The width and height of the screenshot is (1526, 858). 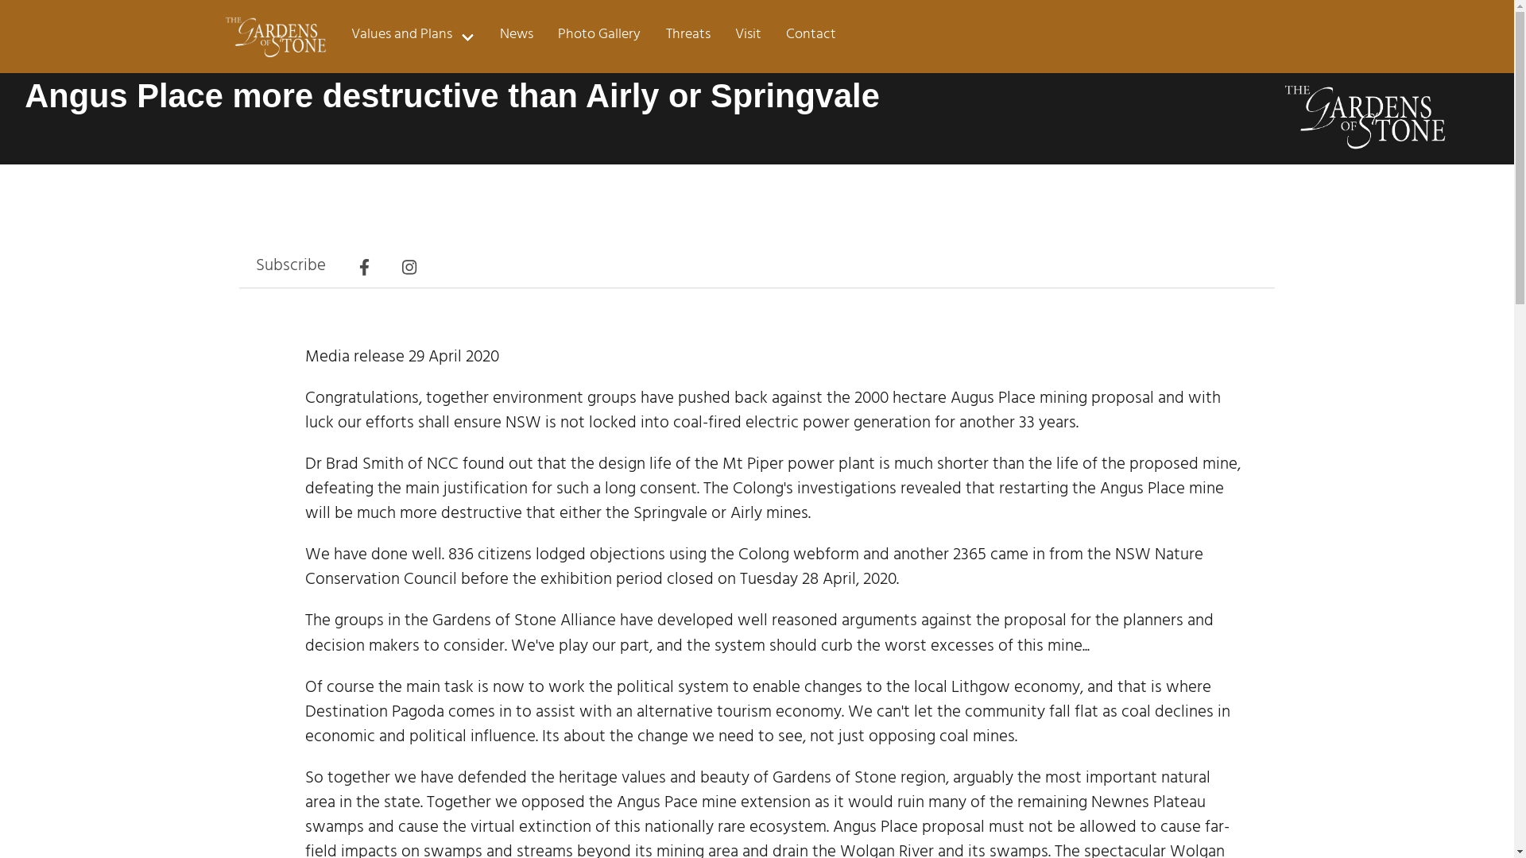 What do you see at coordinates (811, 37) in the screenshot?
I see `Contact` at bounding box center [811, 37].